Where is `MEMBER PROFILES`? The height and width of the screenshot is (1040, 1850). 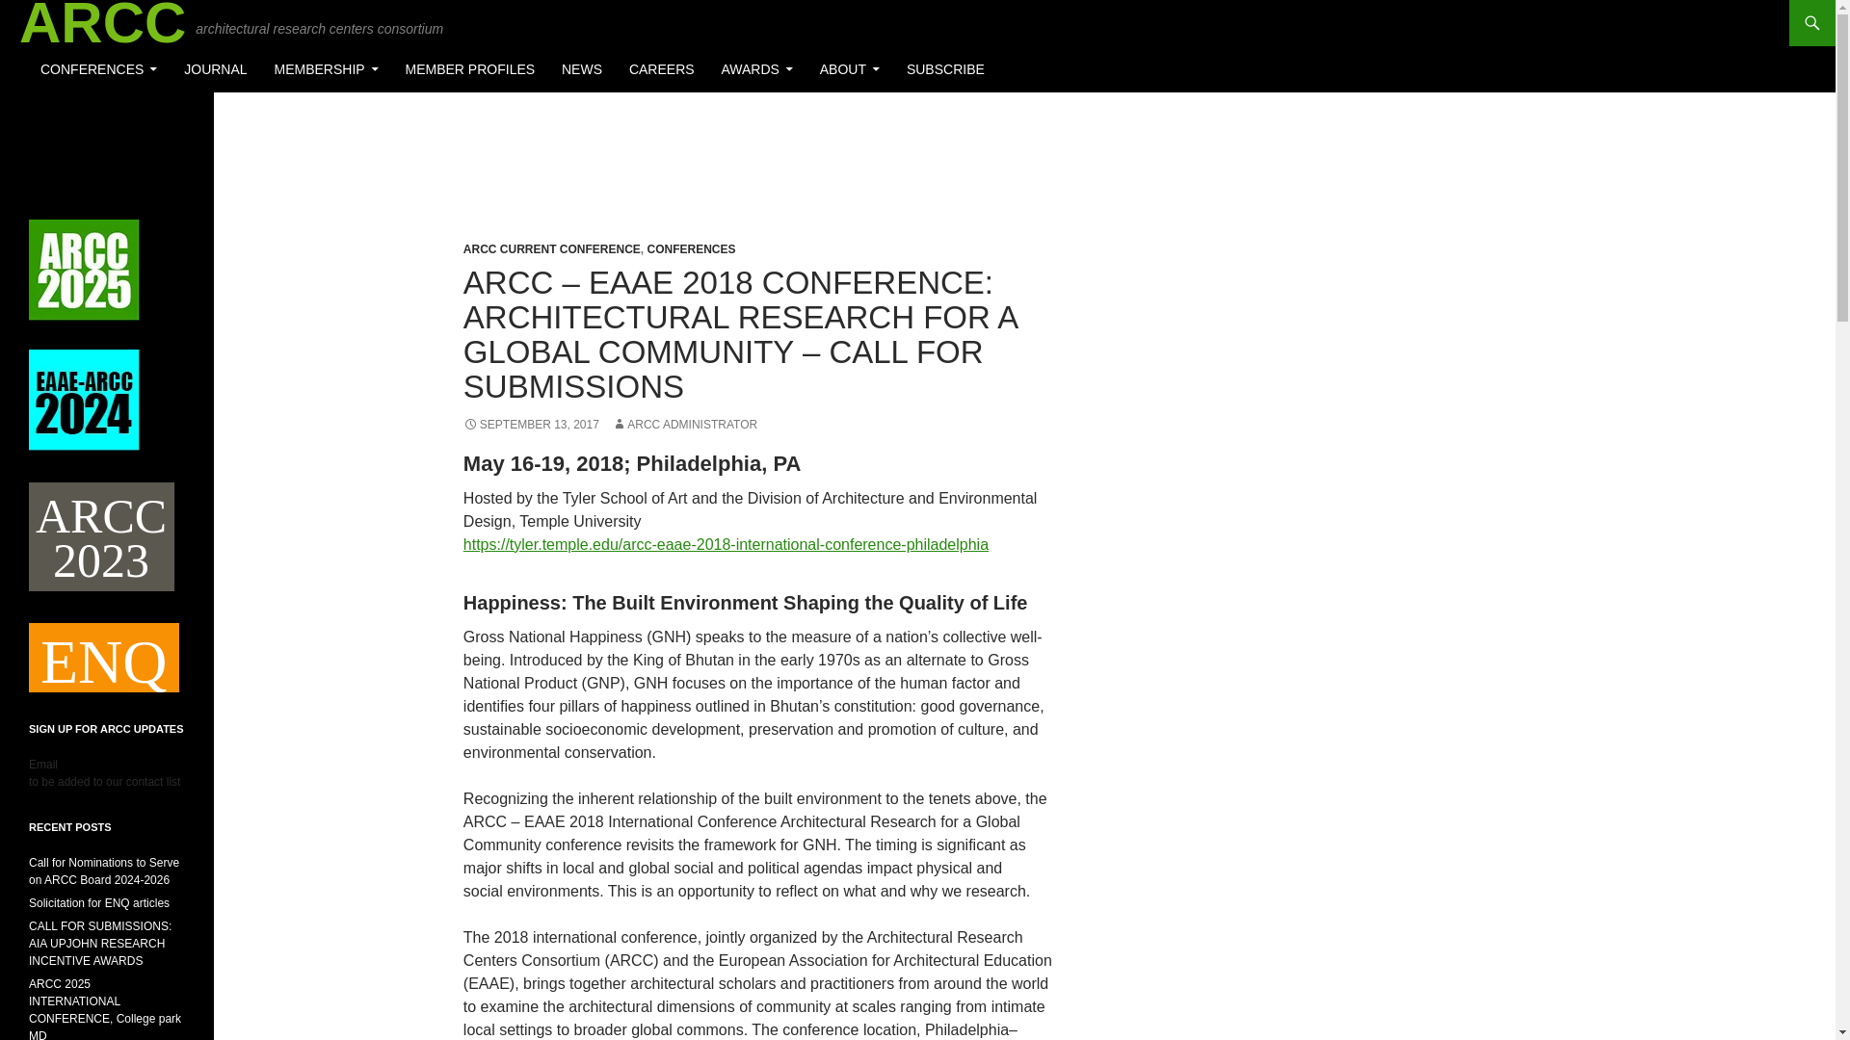
MEMBER PROFILES is located at coordinates (470, 69).